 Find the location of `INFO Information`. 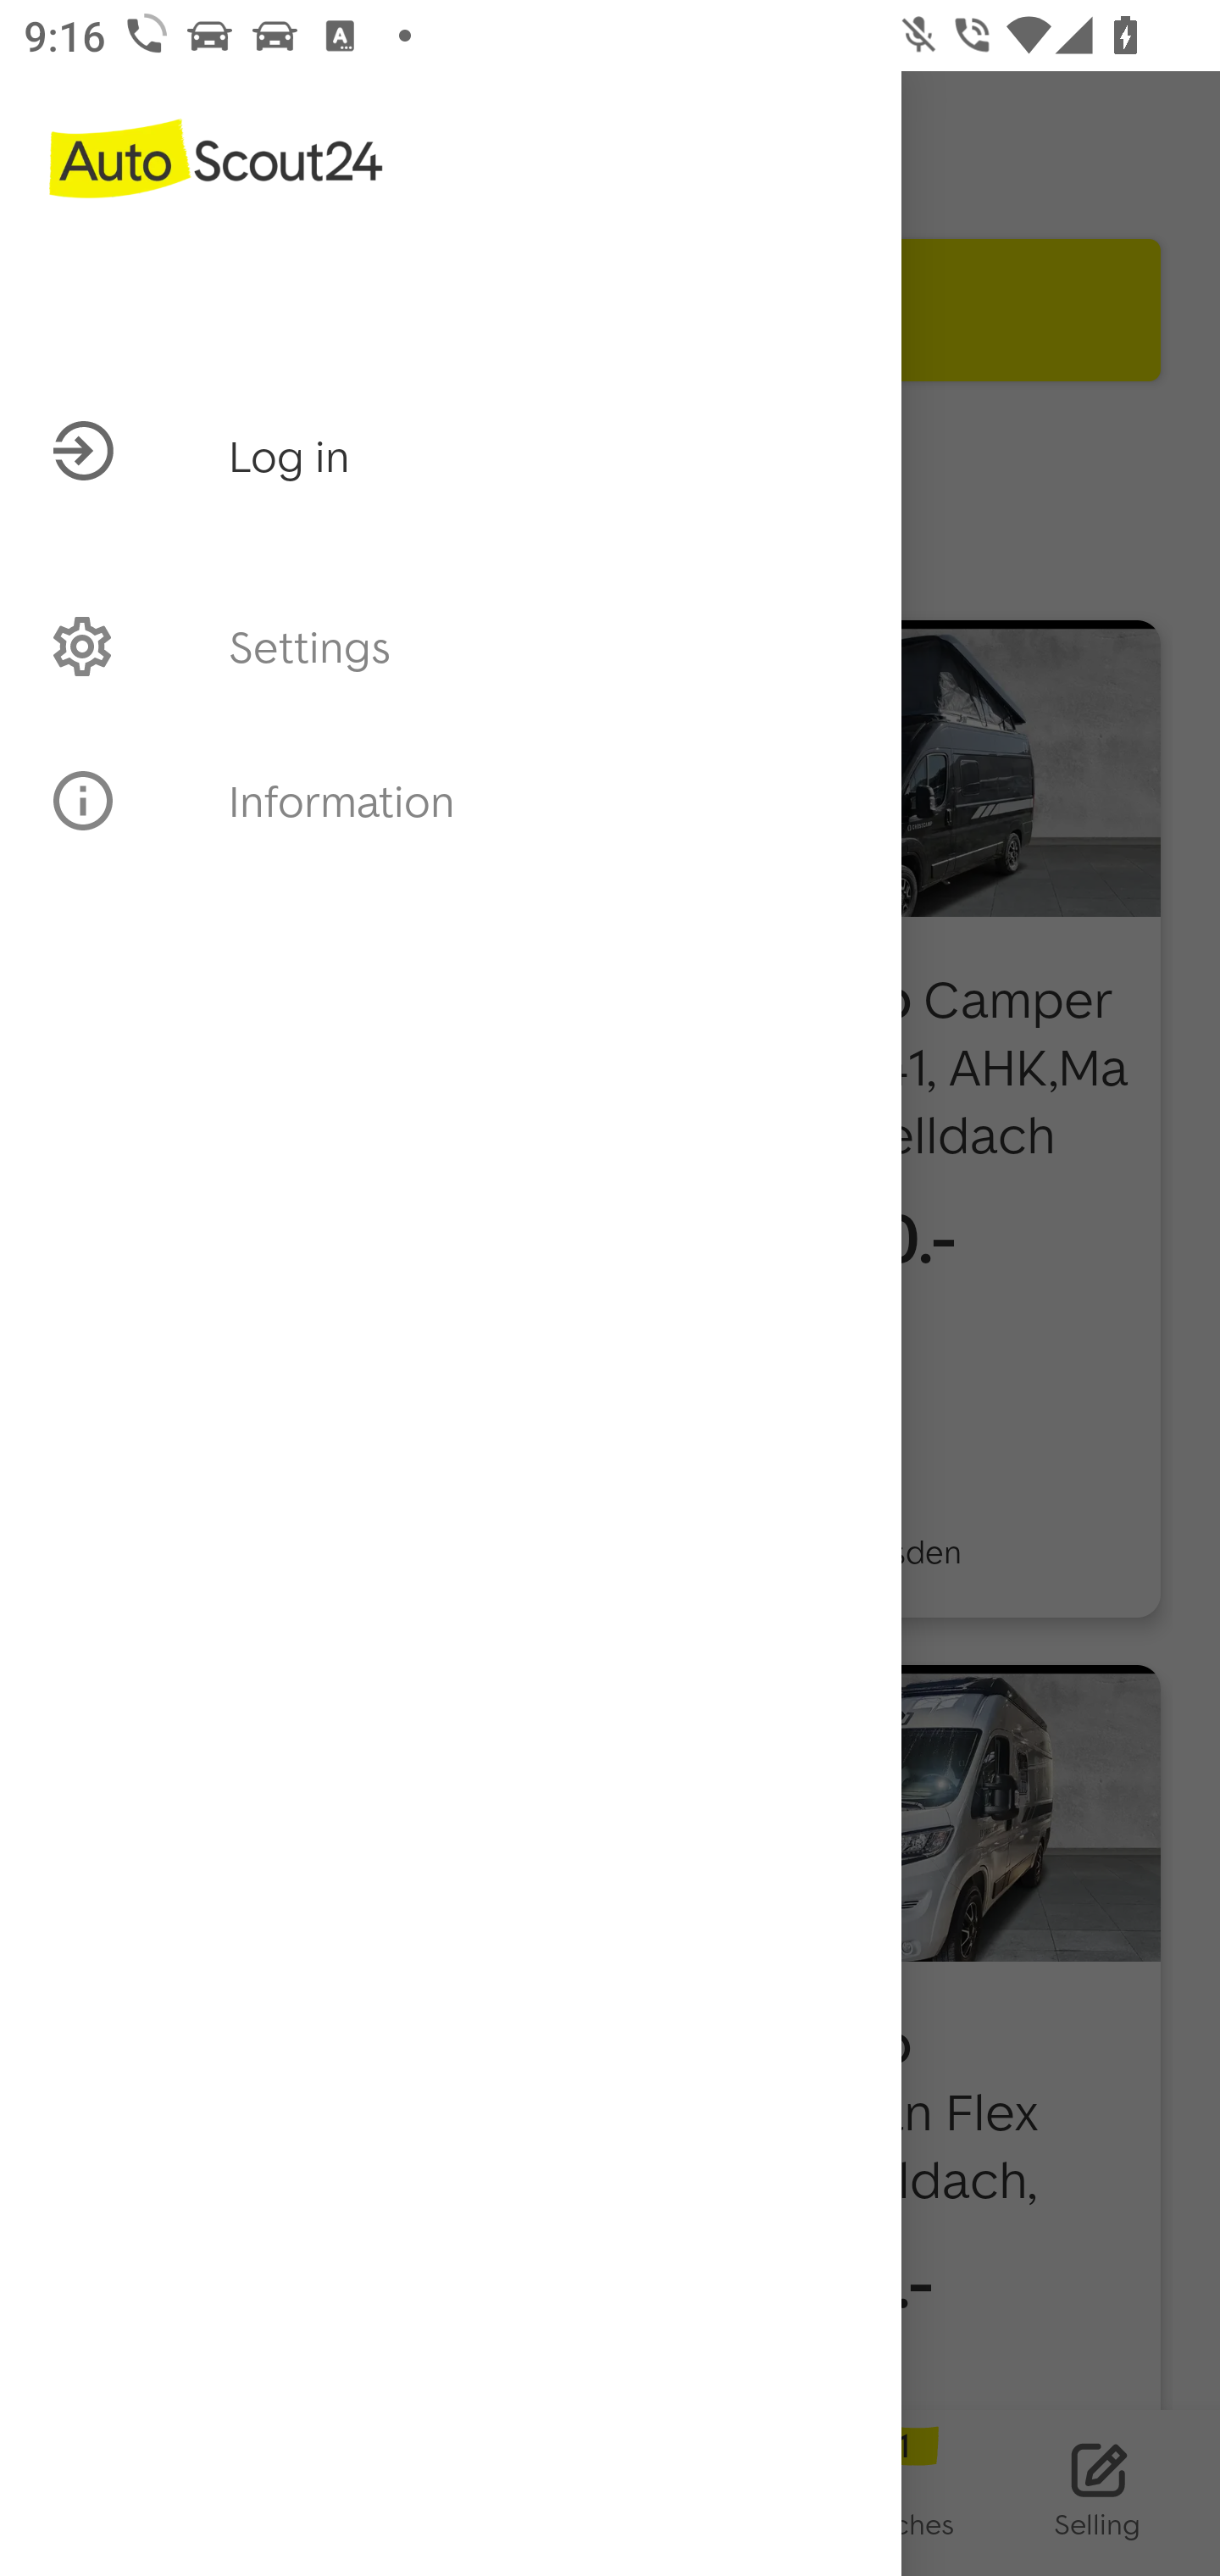

INFO Information is located at coordinates (451, 801).